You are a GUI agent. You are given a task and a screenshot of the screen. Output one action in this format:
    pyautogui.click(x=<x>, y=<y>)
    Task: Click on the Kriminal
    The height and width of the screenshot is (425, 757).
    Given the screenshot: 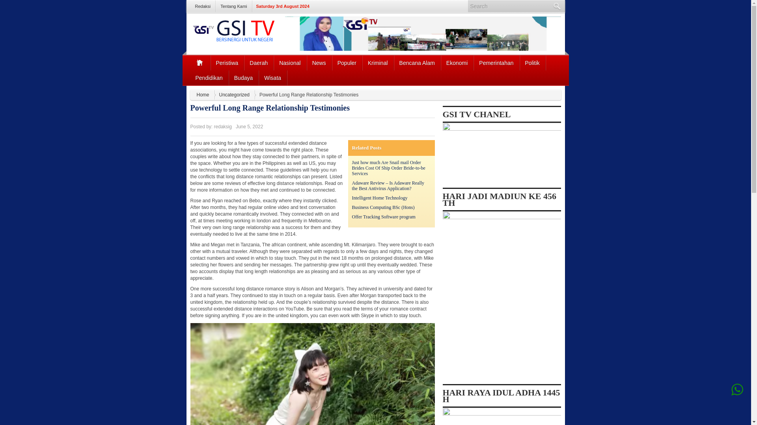 What is the action you would take?
    pyautogui.click(x=378, y=63)
    